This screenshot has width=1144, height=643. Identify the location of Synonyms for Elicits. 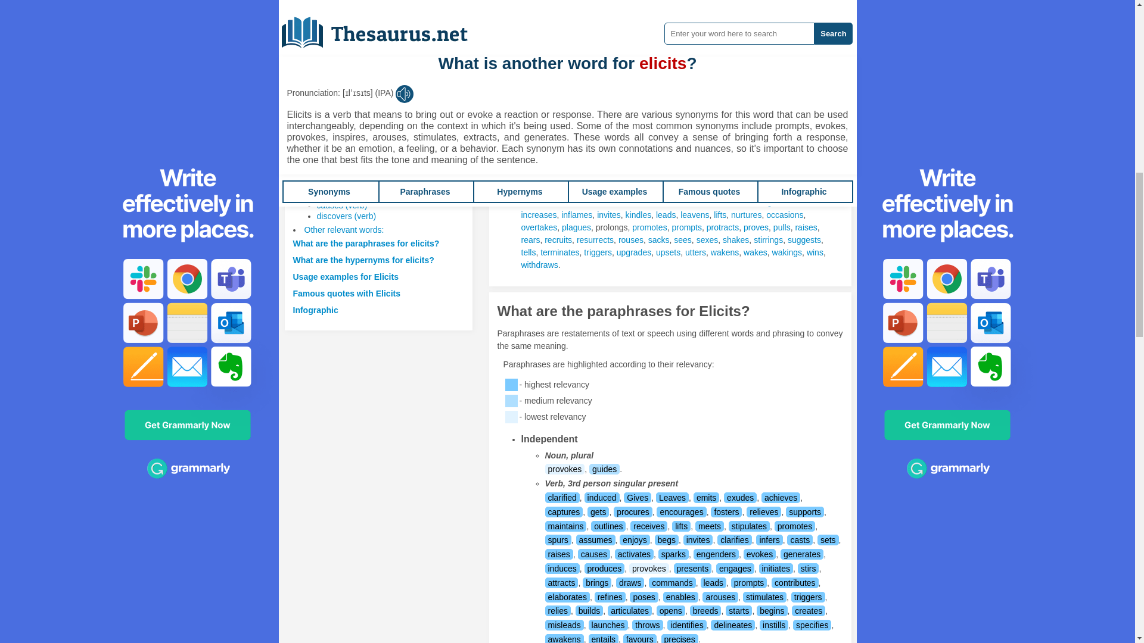
(815, 2).